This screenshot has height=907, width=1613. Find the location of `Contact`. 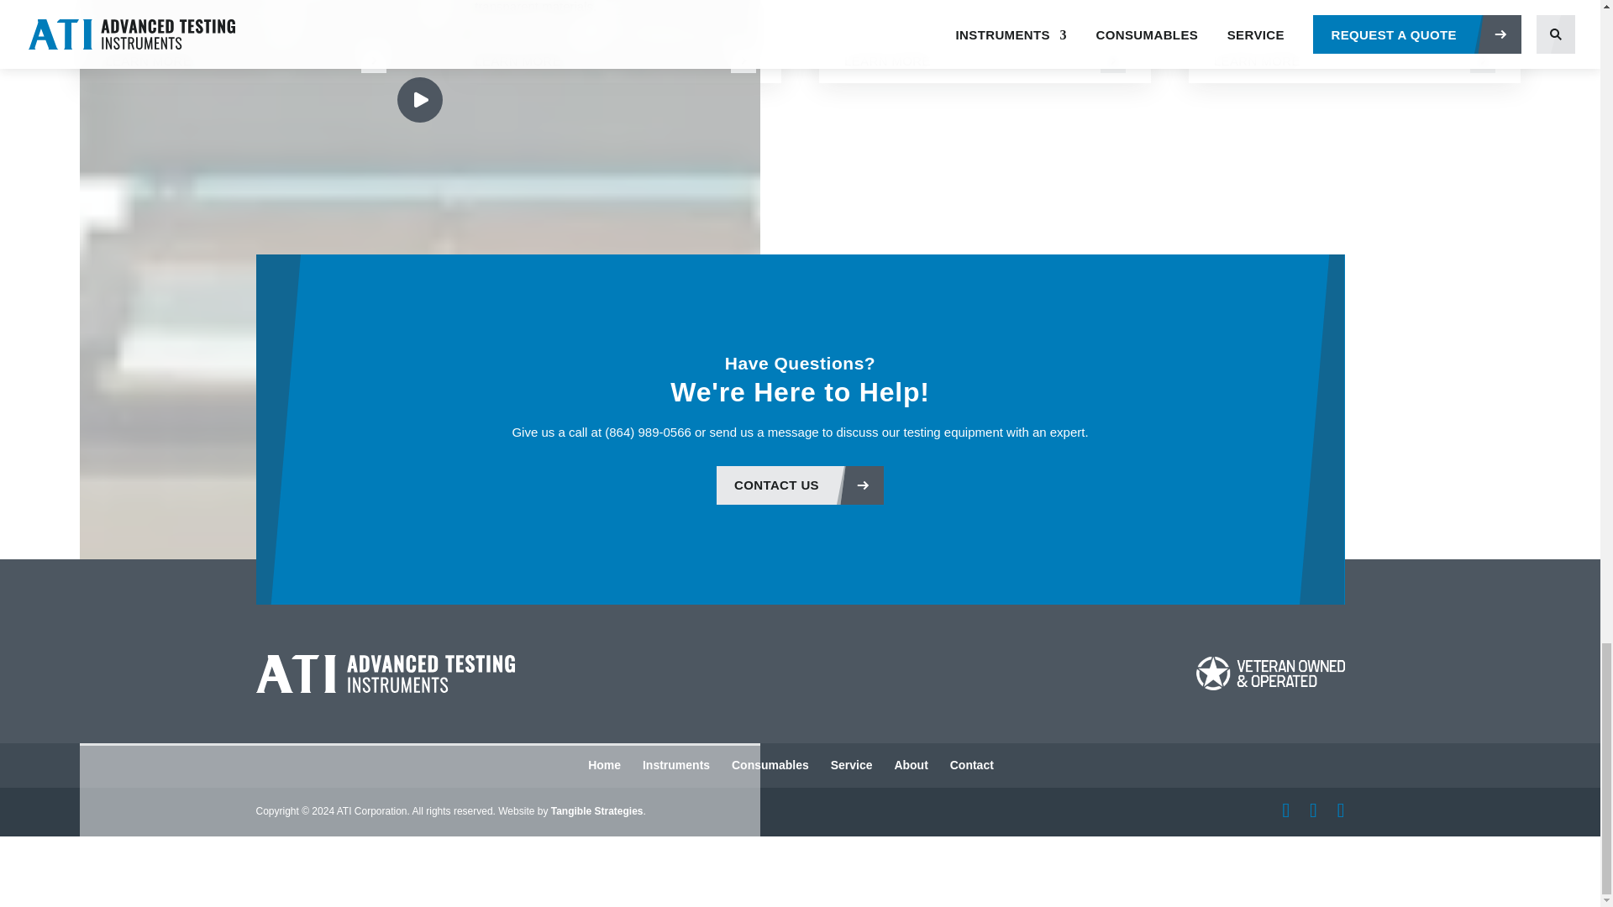

Contact is located at coordinates (971, 764).